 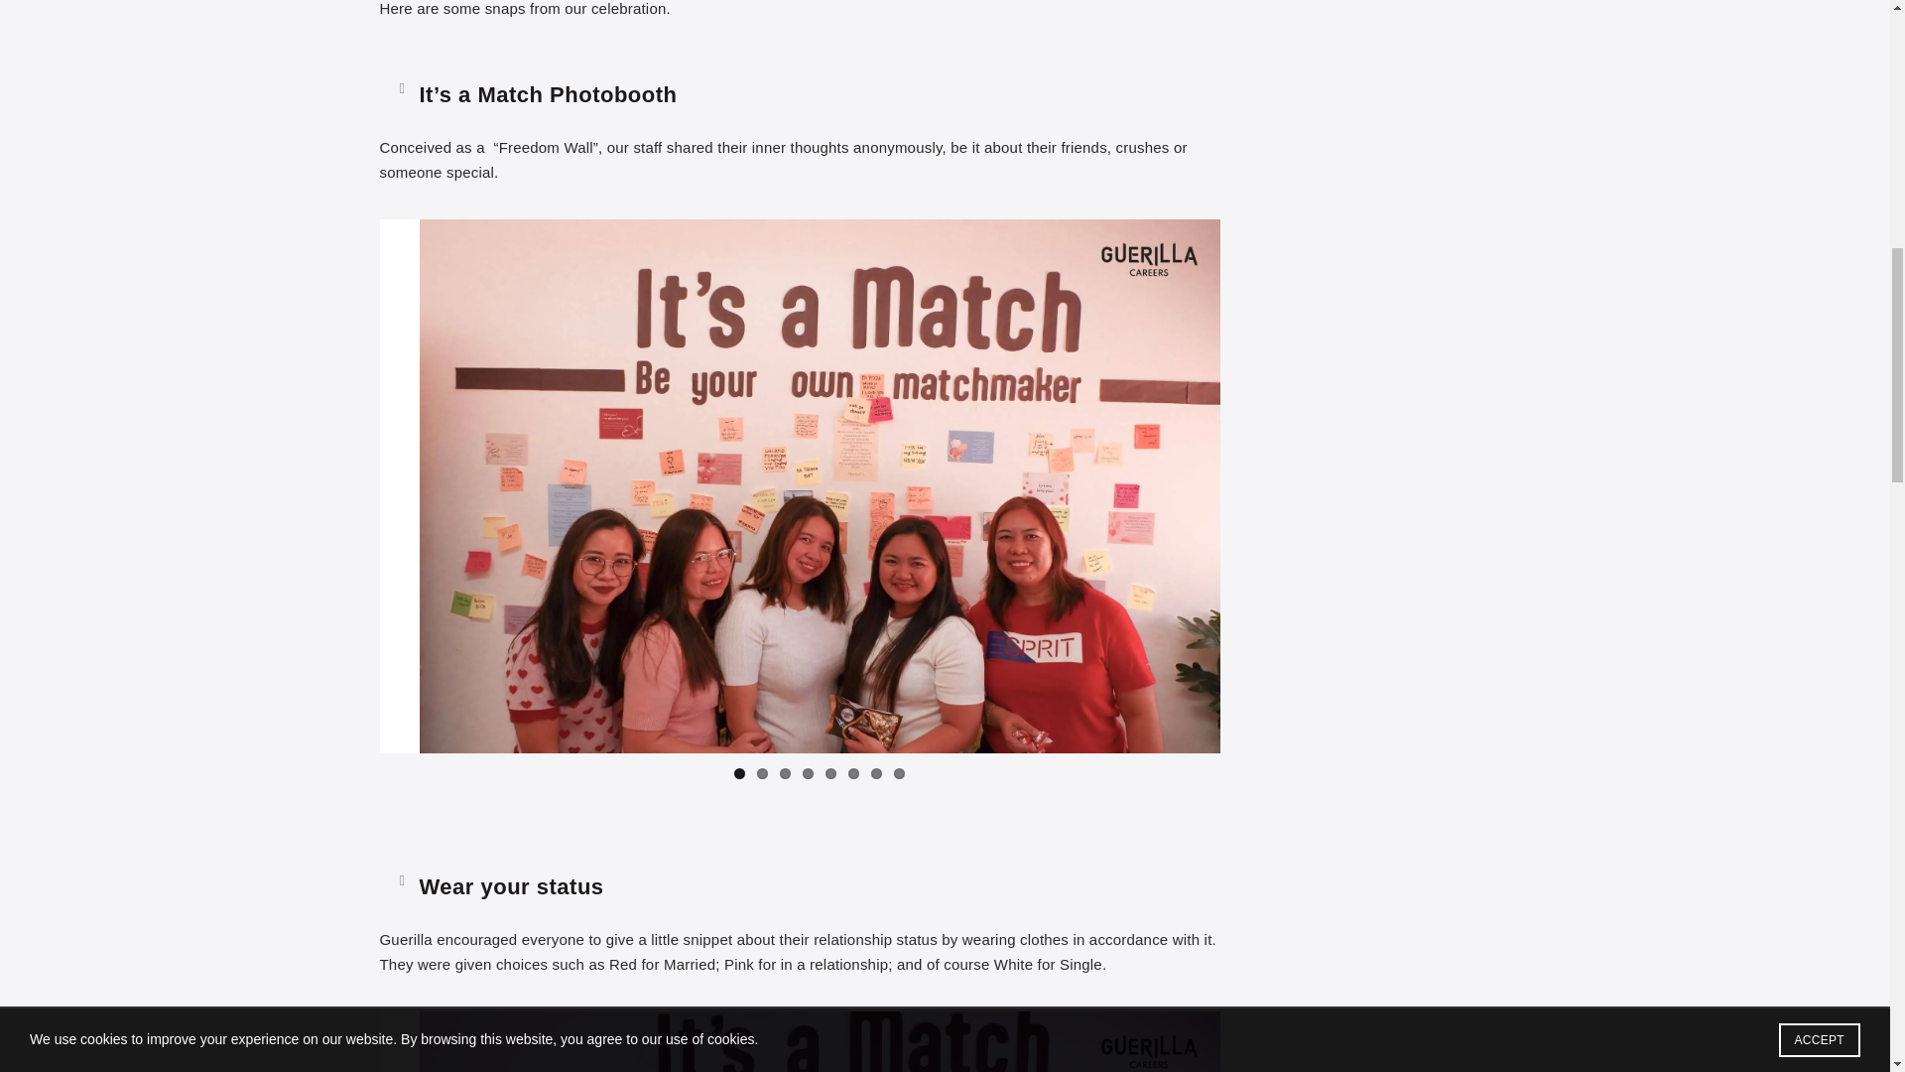 I want to click on 6, so click(x=853, y=774).